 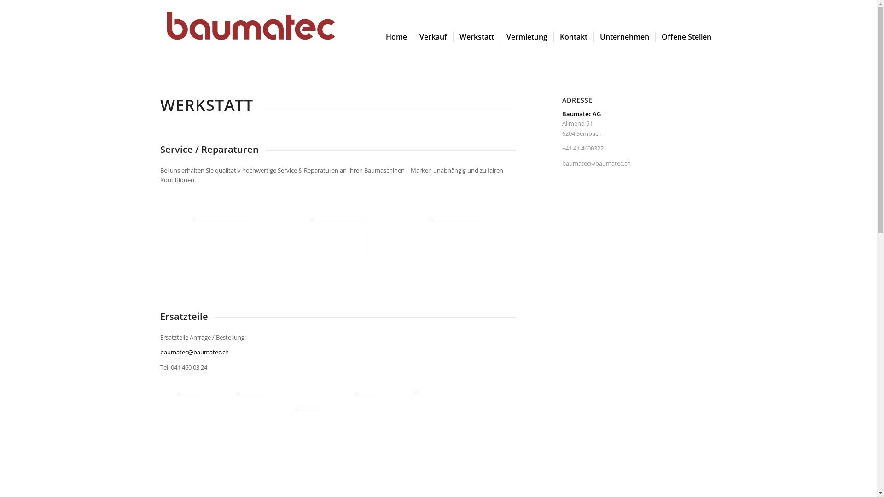 I want to click on Filterset, so click(x=382, y=414).